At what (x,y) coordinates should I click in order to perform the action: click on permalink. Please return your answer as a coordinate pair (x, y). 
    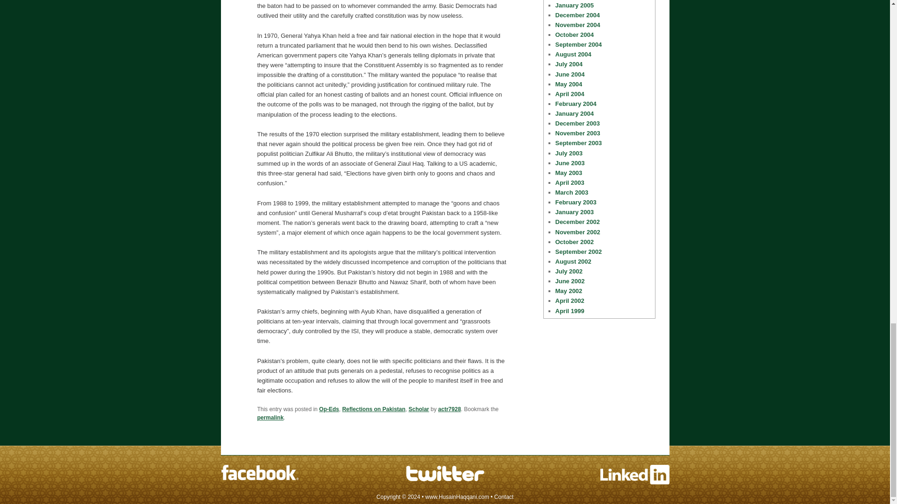
    Looking at the image, I should click on (270, 417).